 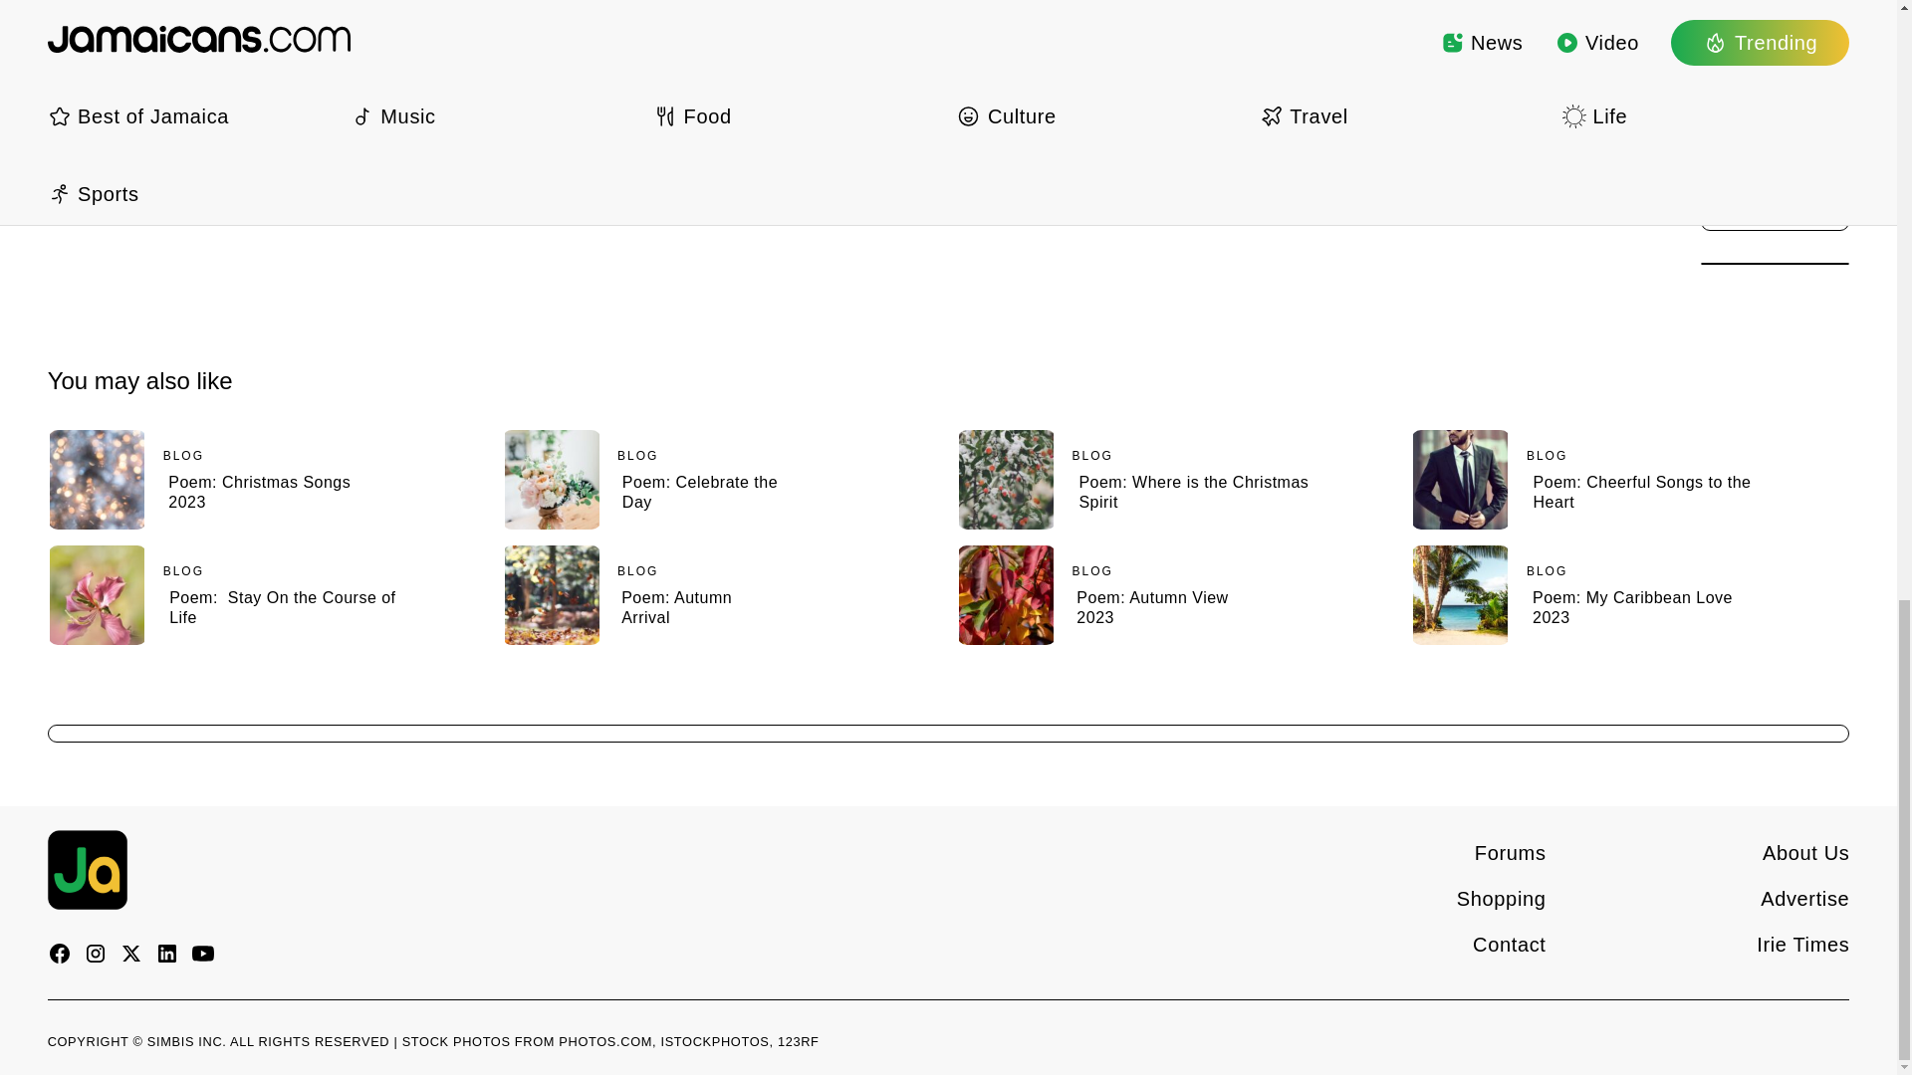 I want to click on Click for more on the VA scandal, so click(x=173, y=75).